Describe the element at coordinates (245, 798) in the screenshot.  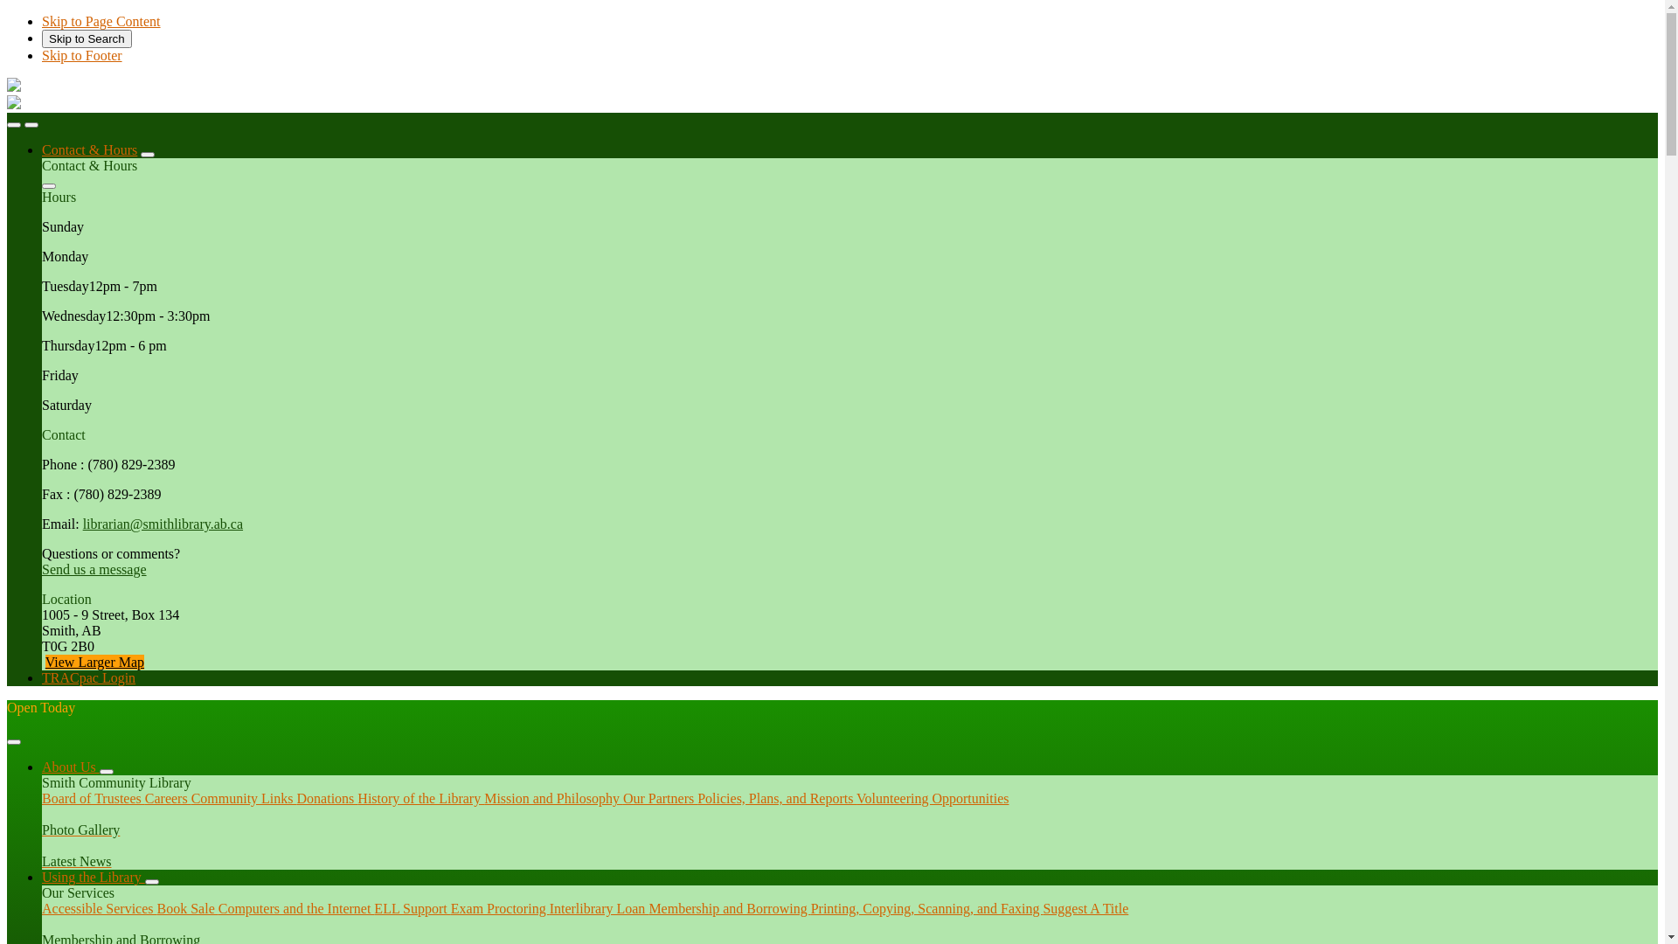
I see `Community Links` at that location.